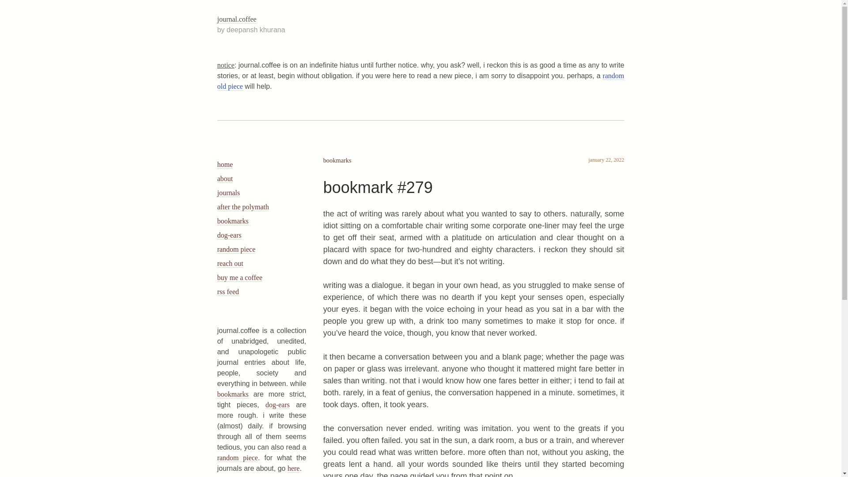 This screenshot has height=477, width=848. I want to click on bookmarks, so click(232, 221).